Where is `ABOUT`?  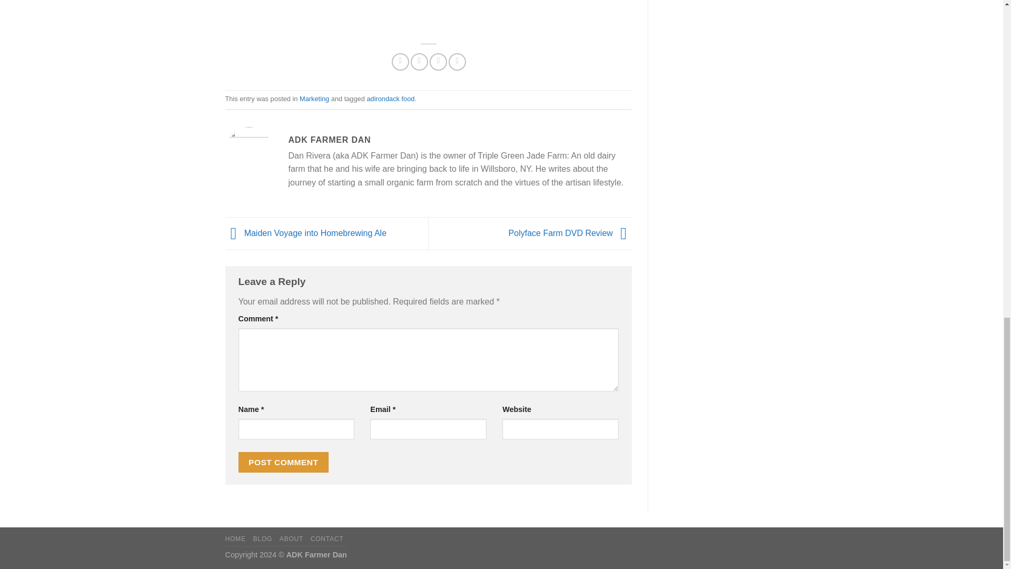
ABOUT is located at coordinates (292, 539).